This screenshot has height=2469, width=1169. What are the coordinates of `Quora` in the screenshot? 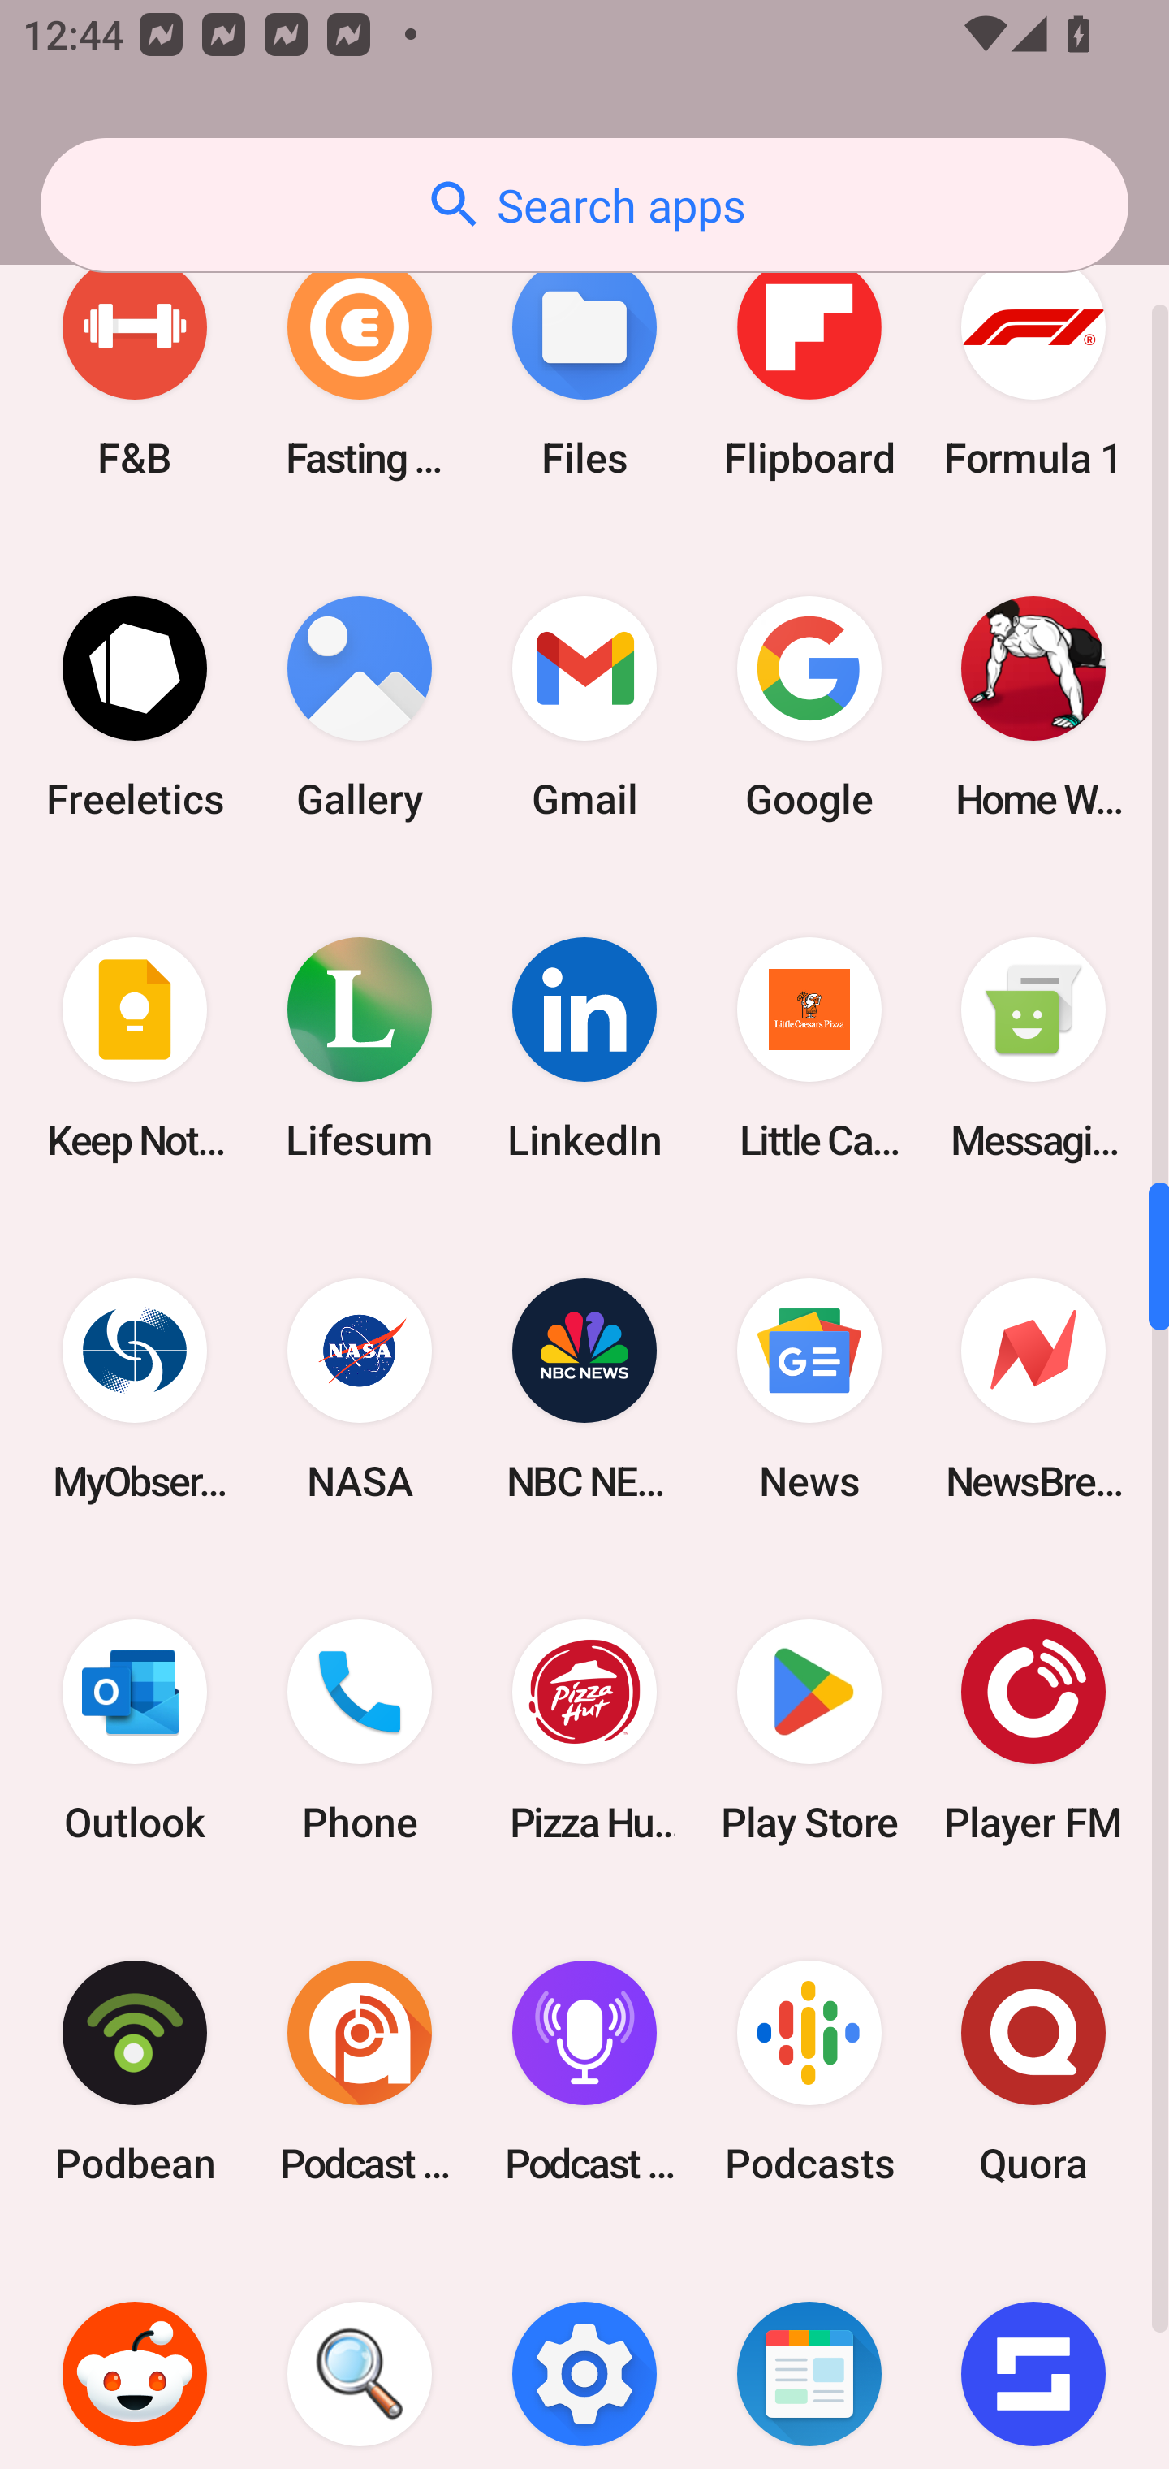 It's located at (1033, 2071).